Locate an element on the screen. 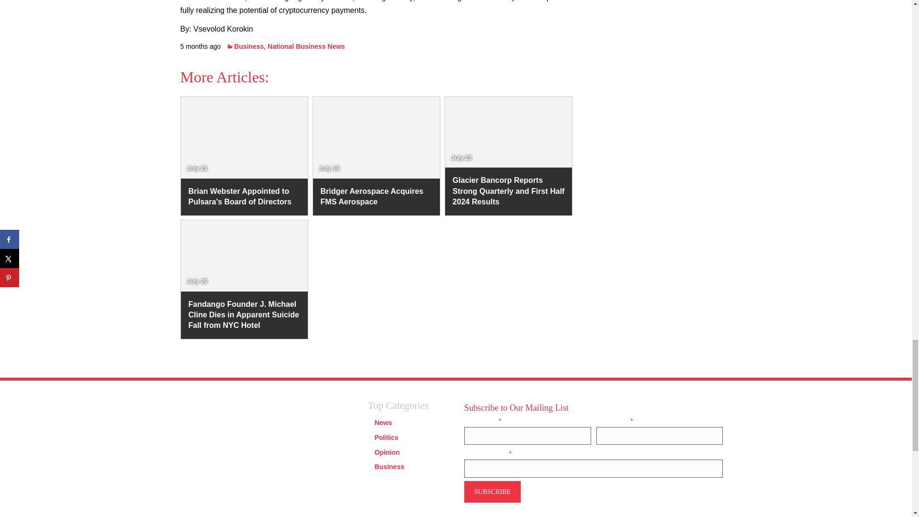 This screenshot has width=919, height=517. Opinion is located at coordinates (387, 452).